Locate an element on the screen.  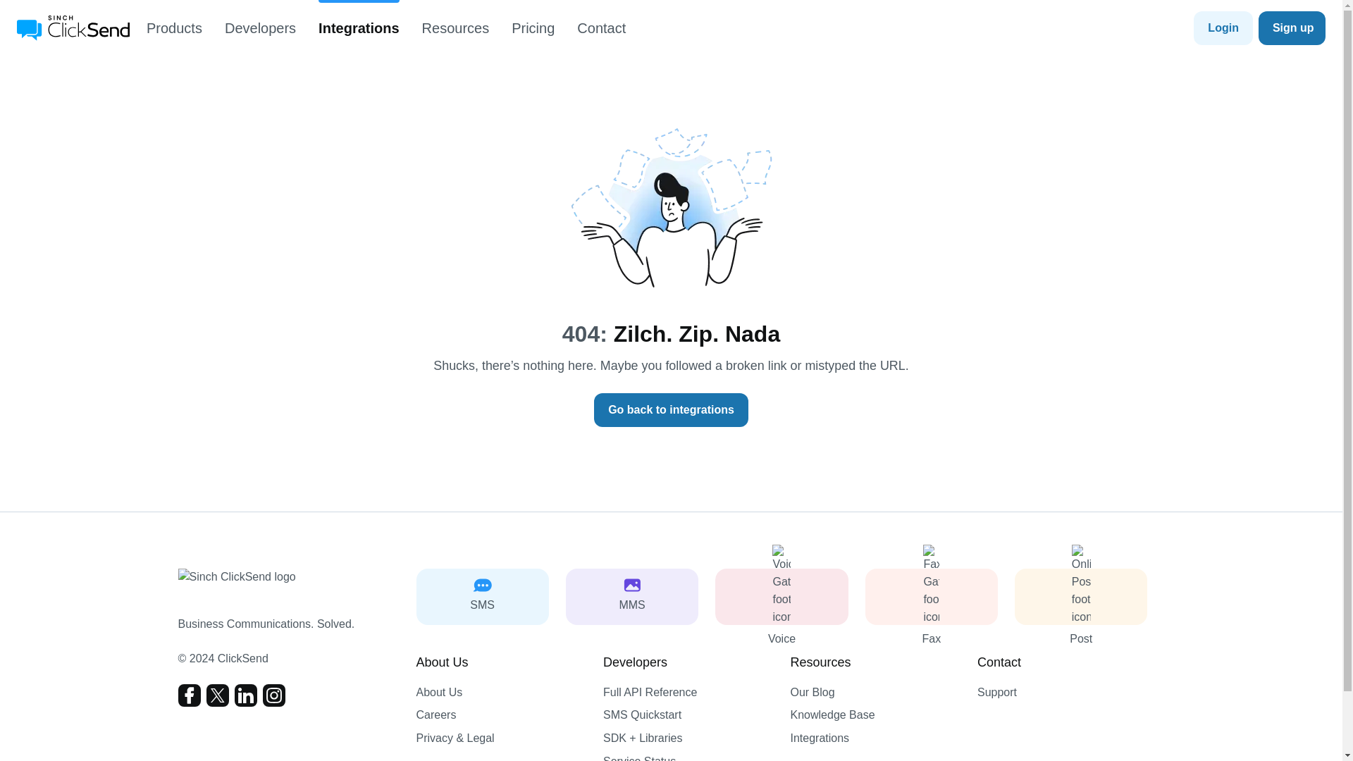
Full API Reference is located at coordinates (688, 692).